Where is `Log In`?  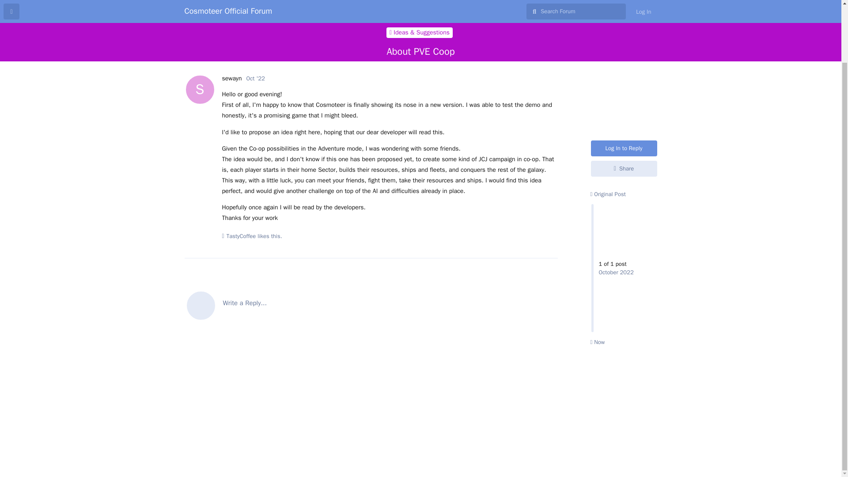
Log In is located at coordinates (643, 11).